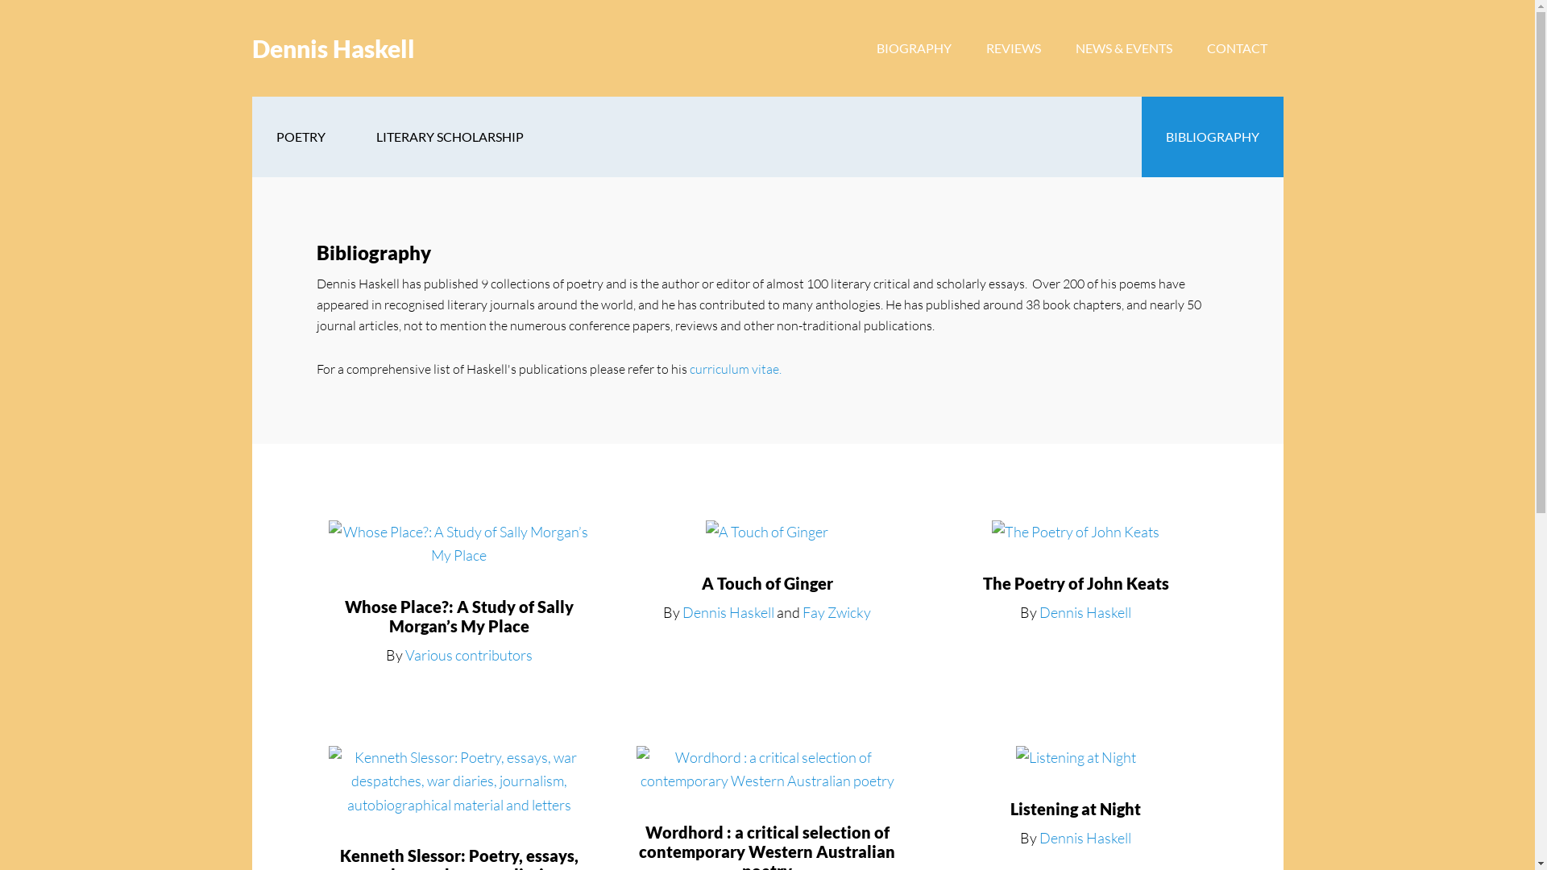 The image size is (1547, 870). Describe the element at coordinates (1076, 809) in the screenshot. I see `Listening at Night` at that location.